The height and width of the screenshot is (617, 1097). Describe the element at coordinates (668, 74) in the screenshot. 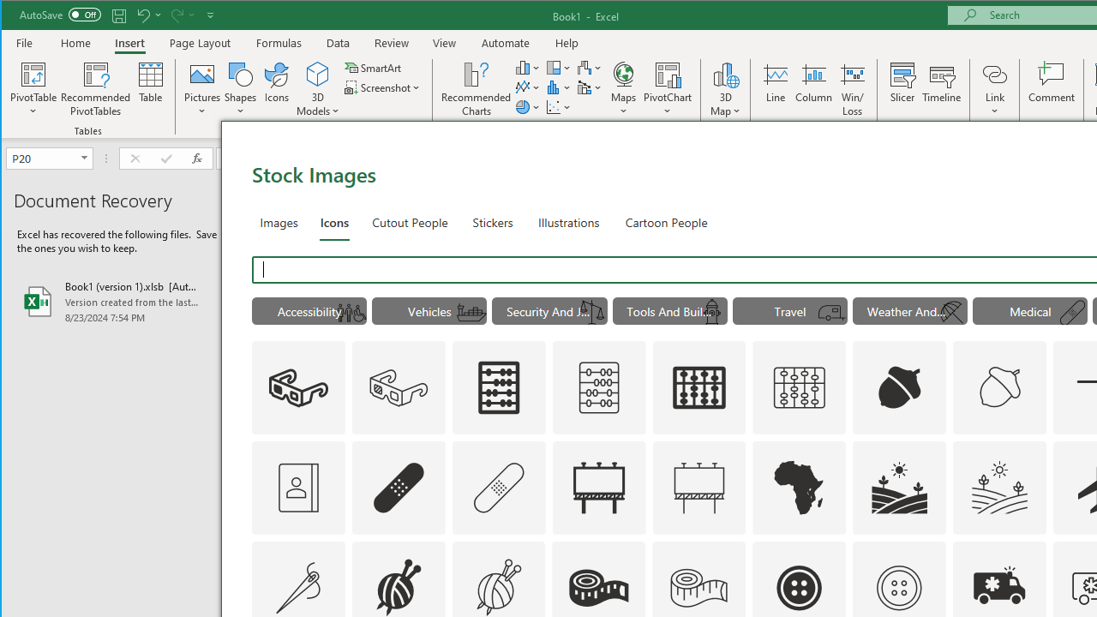

I see `PivotChart` at that location.